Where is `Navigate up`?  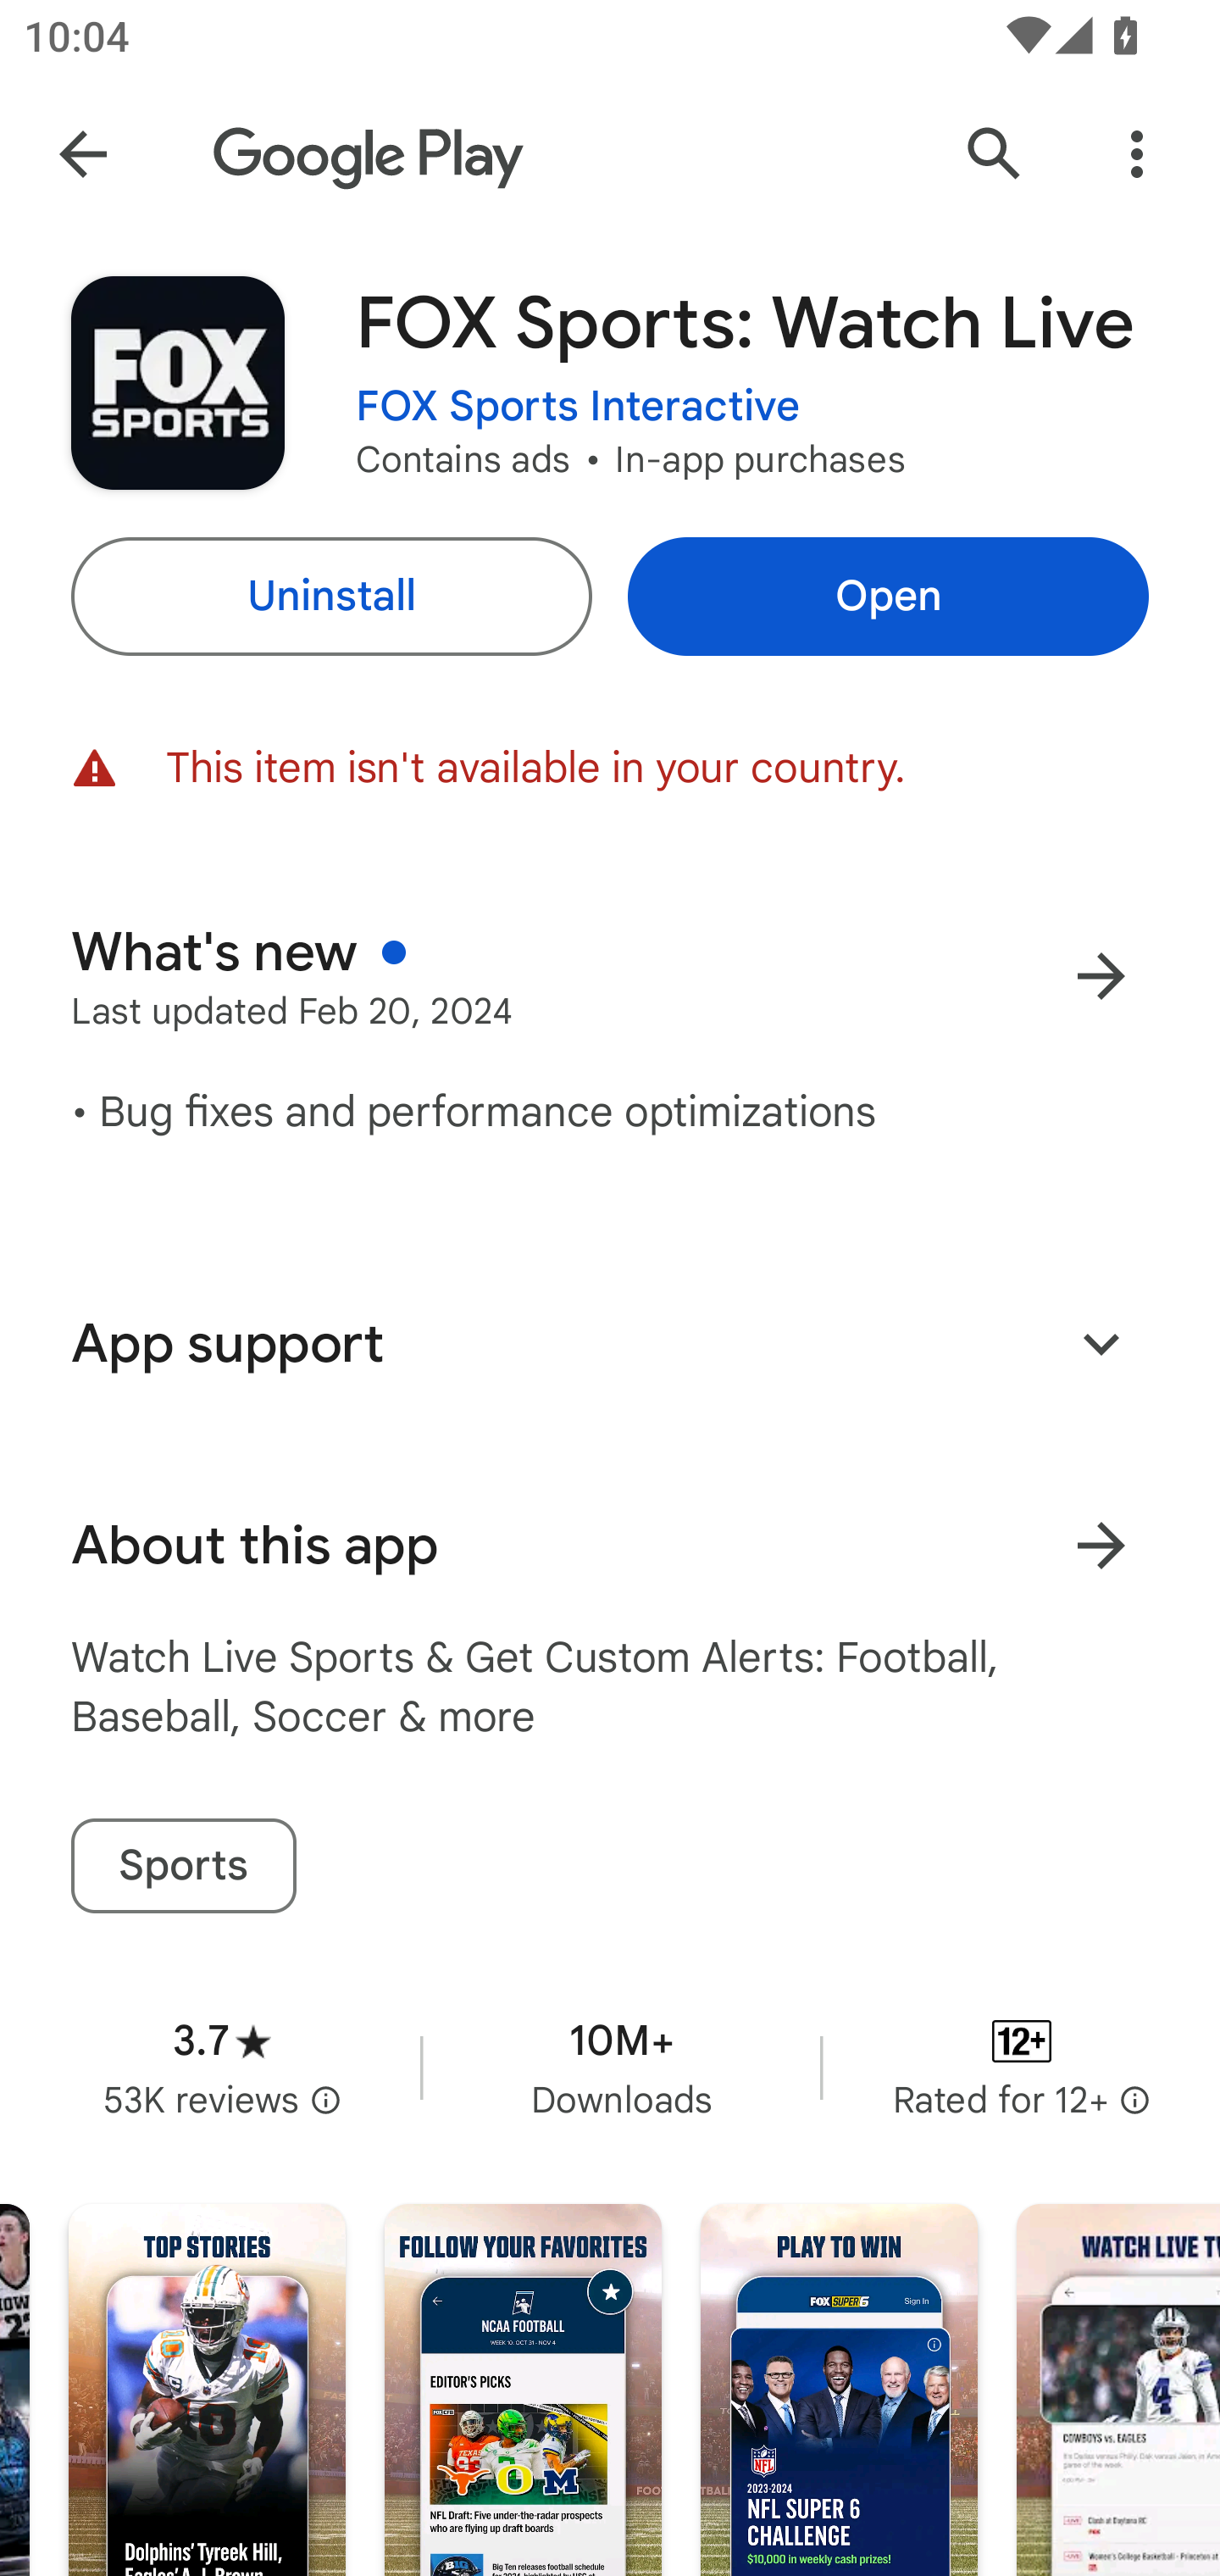 Navigate up is located at coordinates (83, 154).